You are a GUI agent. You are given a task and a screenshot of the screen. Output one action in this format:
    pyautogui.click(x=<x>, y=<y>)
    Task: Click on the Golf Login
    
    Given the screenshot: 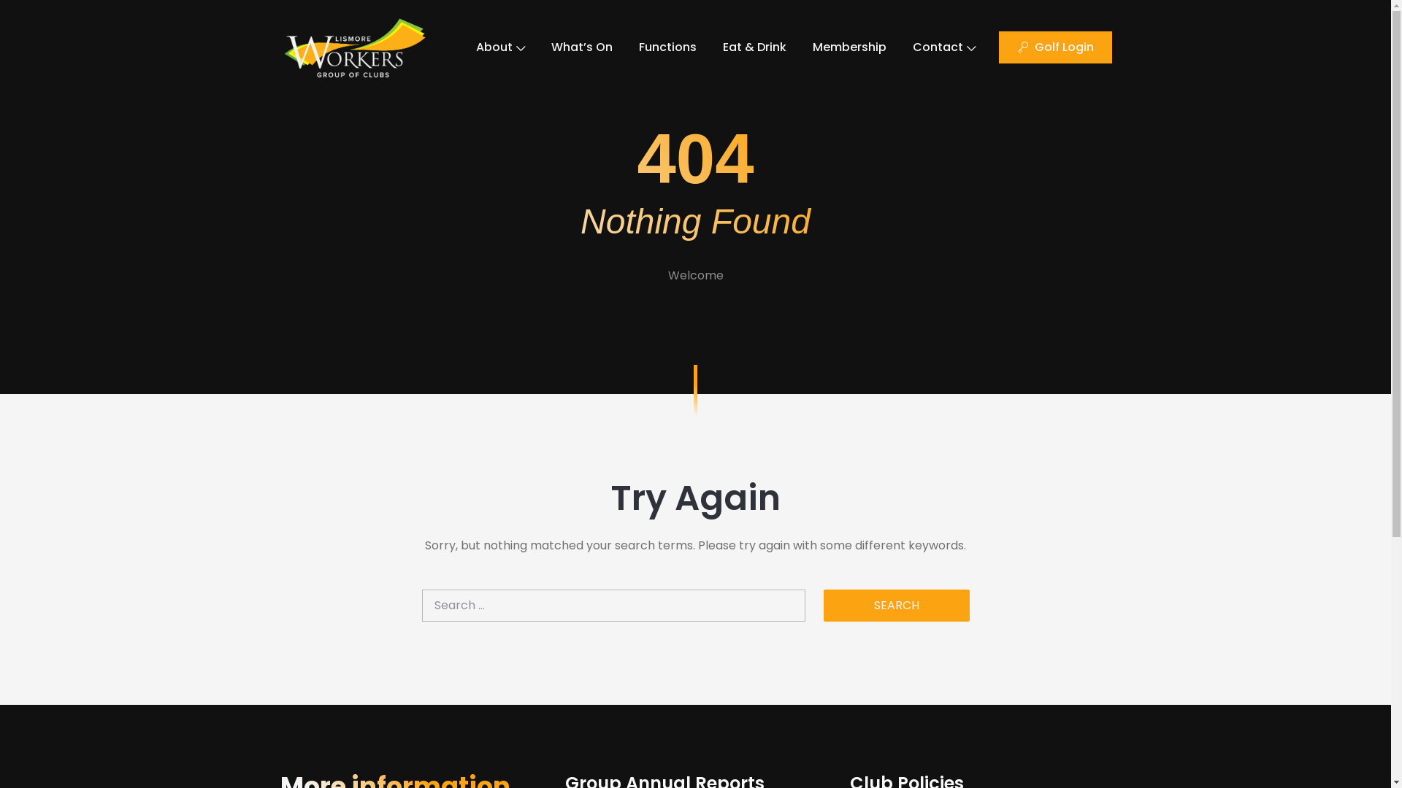 What is the action you would take?
    pyautogui.click(x=1056, y=47)
    